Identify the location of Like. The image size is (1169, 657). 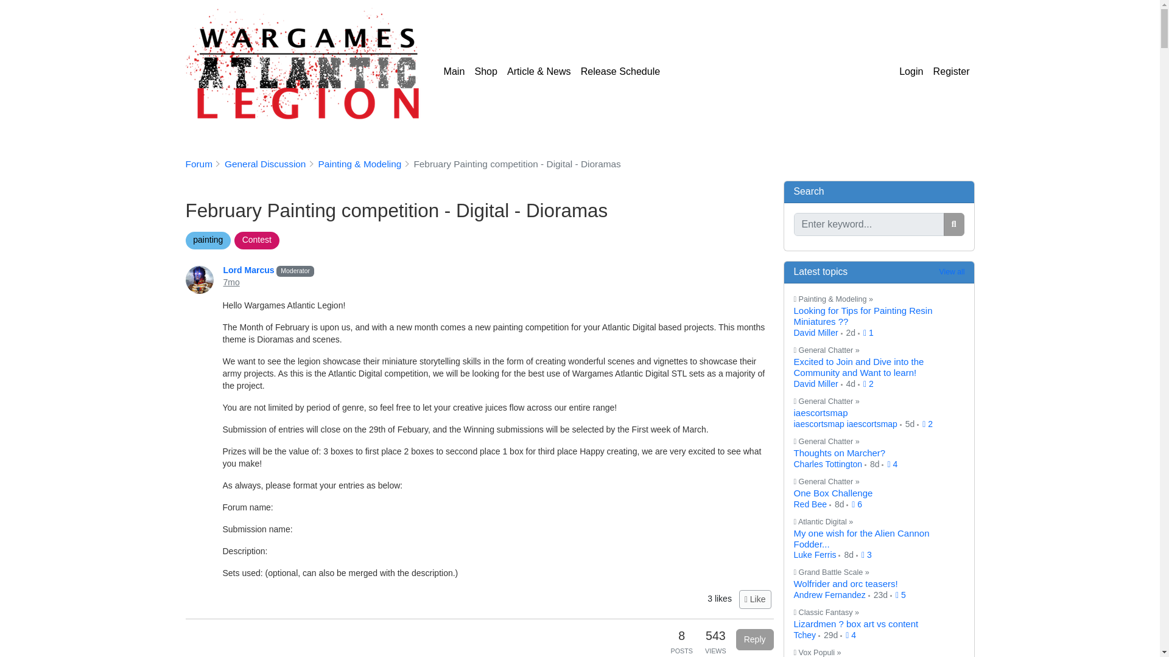
(755, 599).